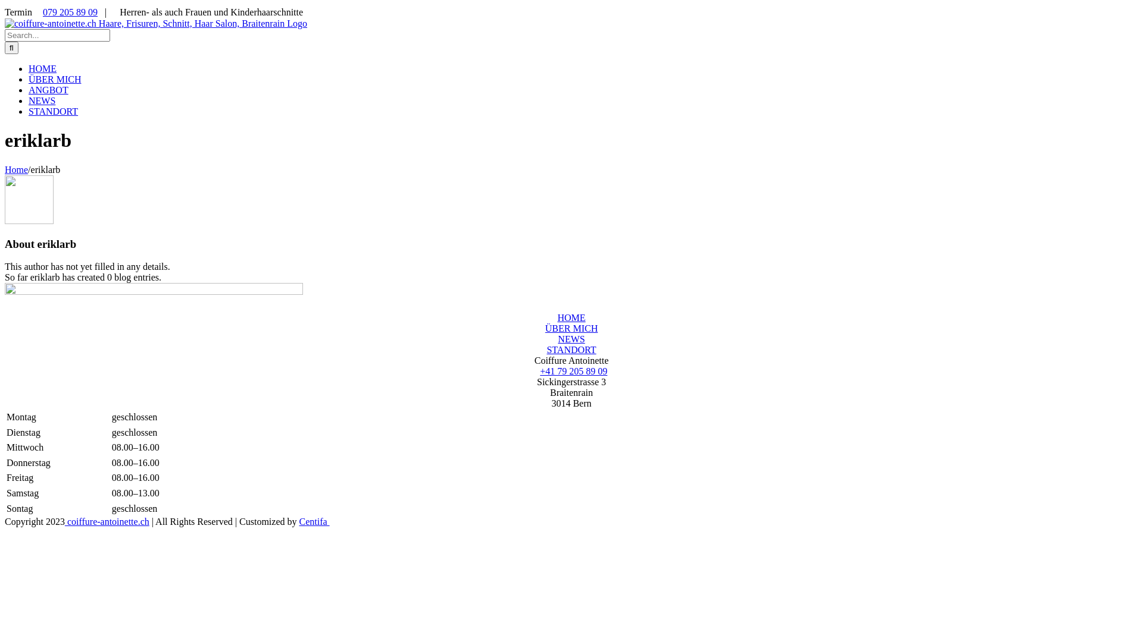 Image resolution: width=1143 pixels, height=642 pixels. What do you see at coordinates (107, 522) in the screenshot?
I see `coiffure-antoinette.ch` at bounding box center [107, 522].